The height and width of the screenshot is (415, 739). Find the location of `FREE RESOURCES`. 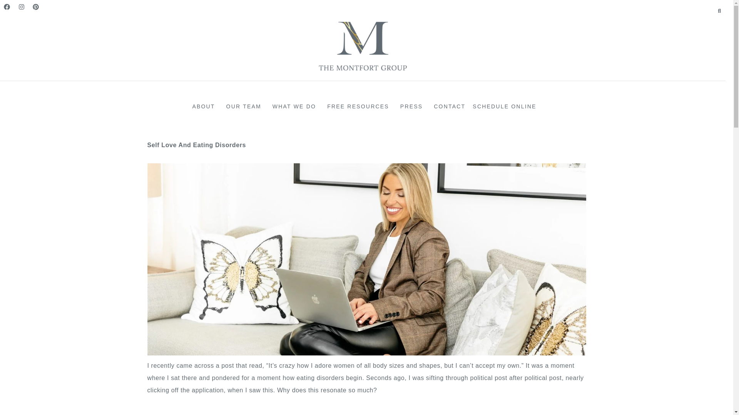

FREE RESOURCES is located at coordinates (360, 106).